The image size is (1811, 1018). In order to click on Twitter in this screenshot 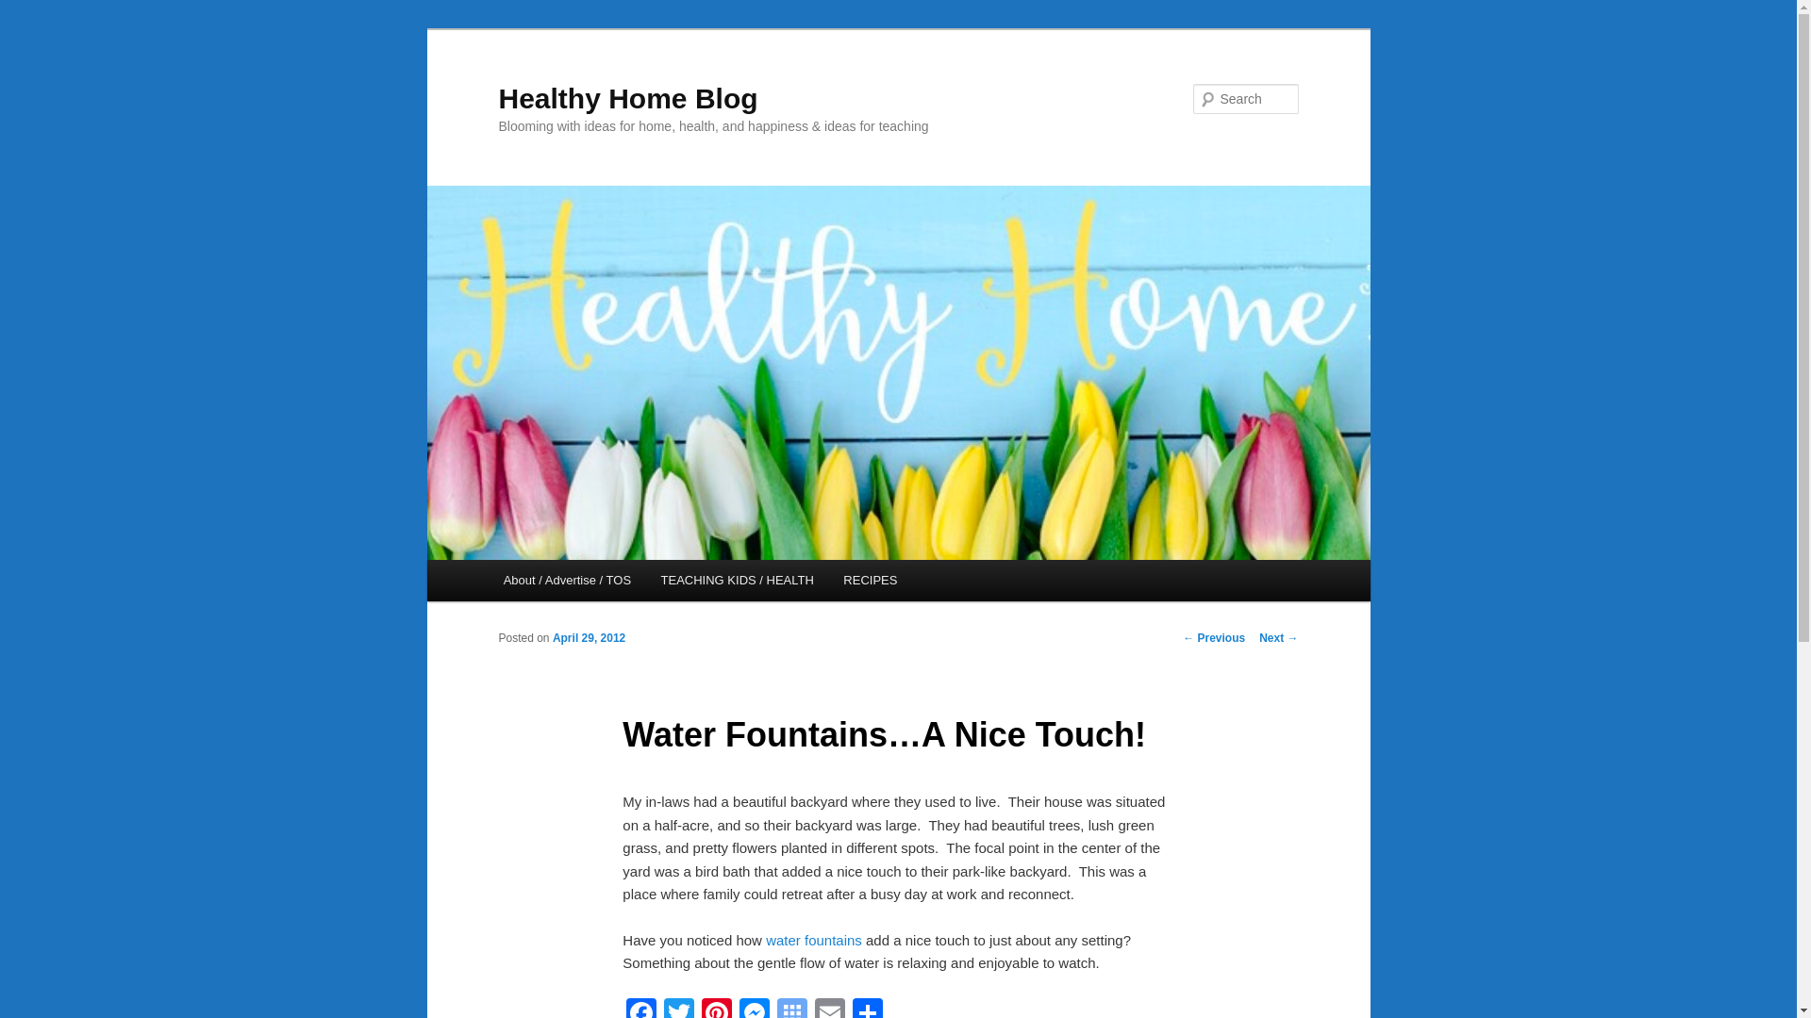, I will do `click(679, 1009)`.